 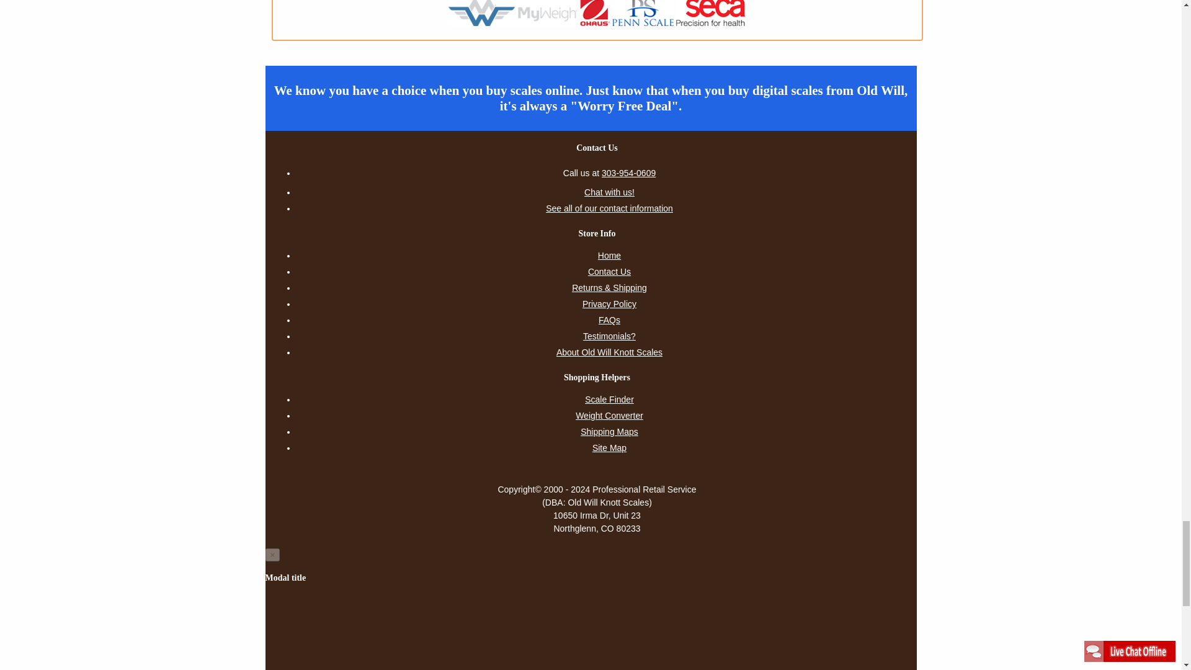 I want to click on Go read our frequently asked questions, so click(x=609, y=320).